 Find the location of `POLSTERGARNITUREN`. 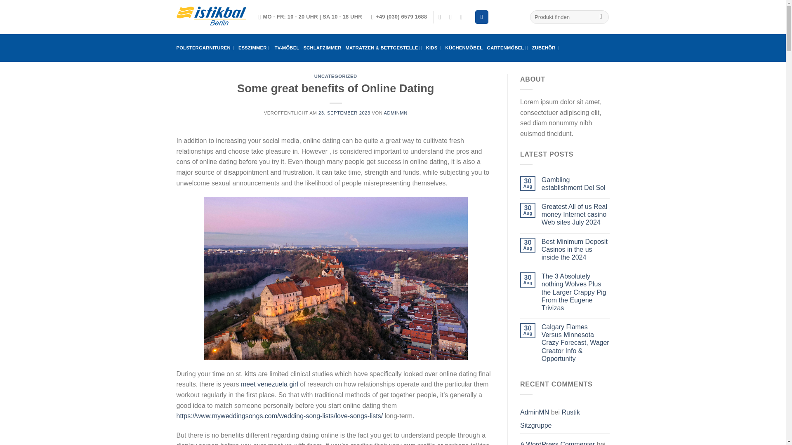

POLSTERGARNITUREN is located at coordinates (205, 48).